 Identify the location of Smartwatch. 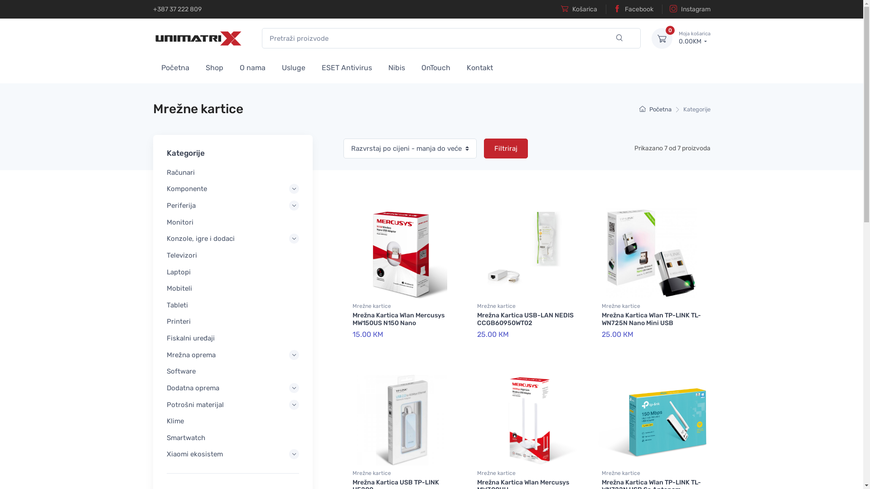
(233, 438).